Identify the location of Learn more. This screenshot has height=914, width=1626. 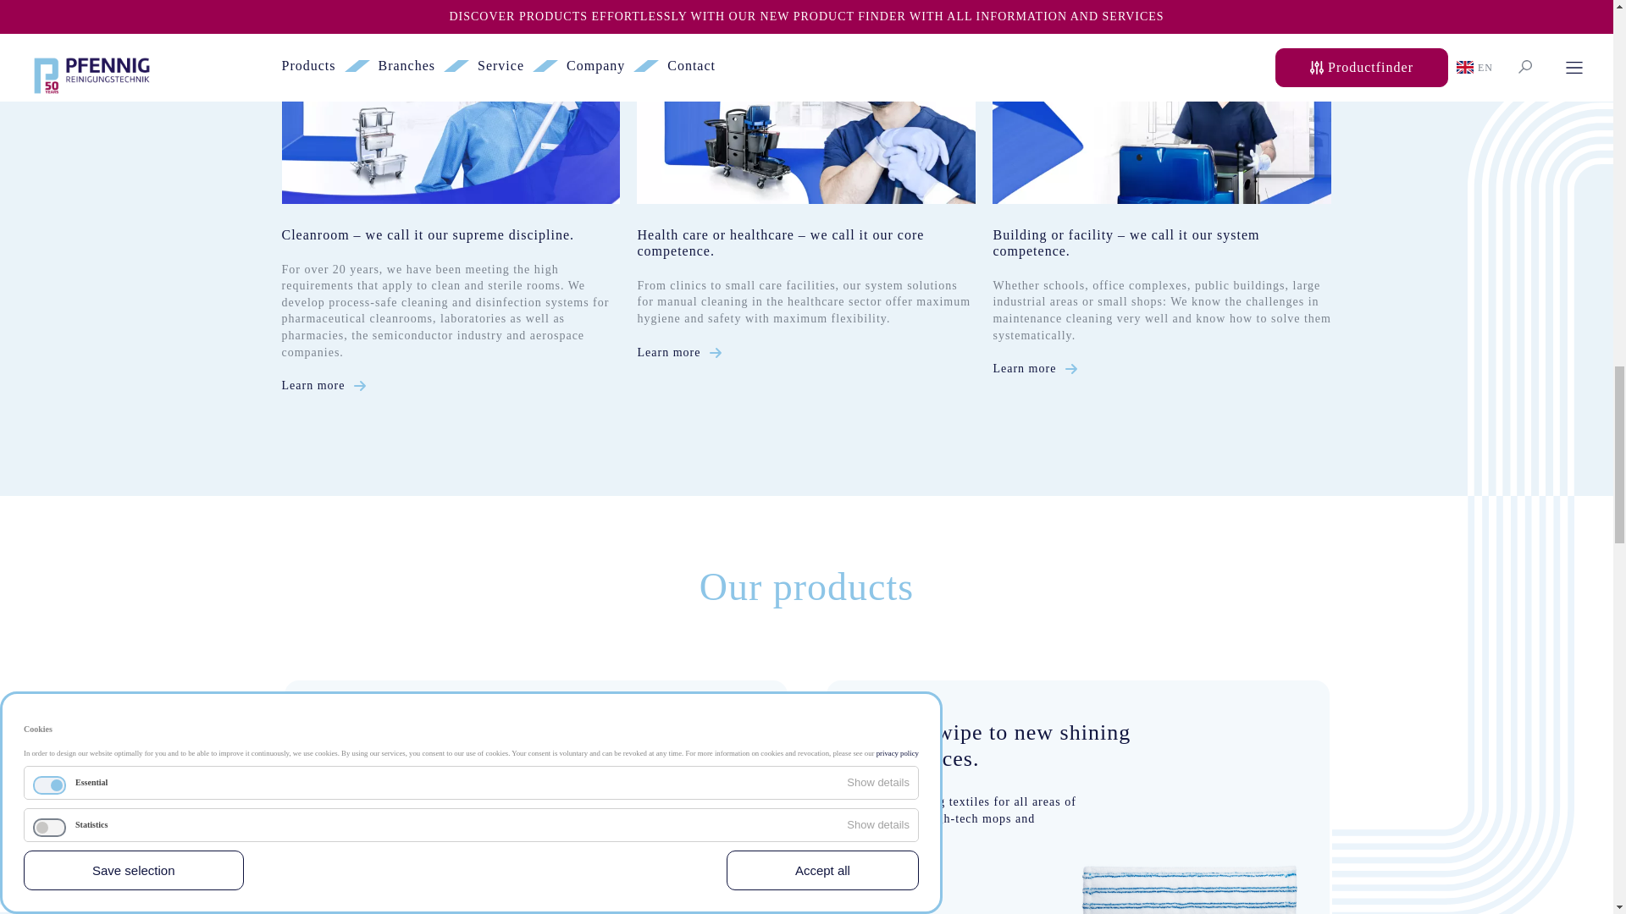
(1040, 367).